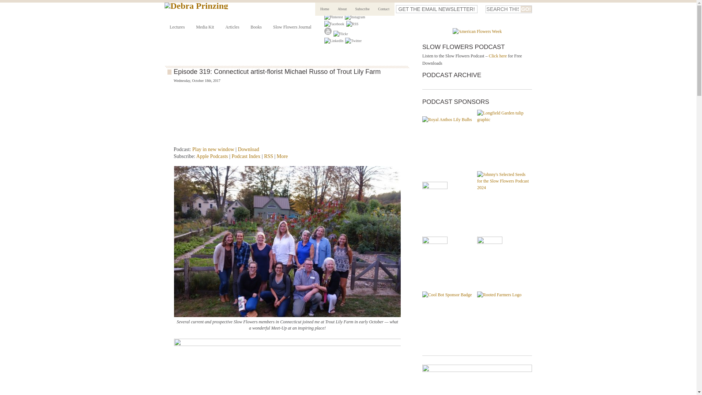 The height and width of the screenshot is (395, 702). What do you see at coordinates (212, 157) in the screenshot?
I see `Apple Podcasts` at bounding box center [212, 157].